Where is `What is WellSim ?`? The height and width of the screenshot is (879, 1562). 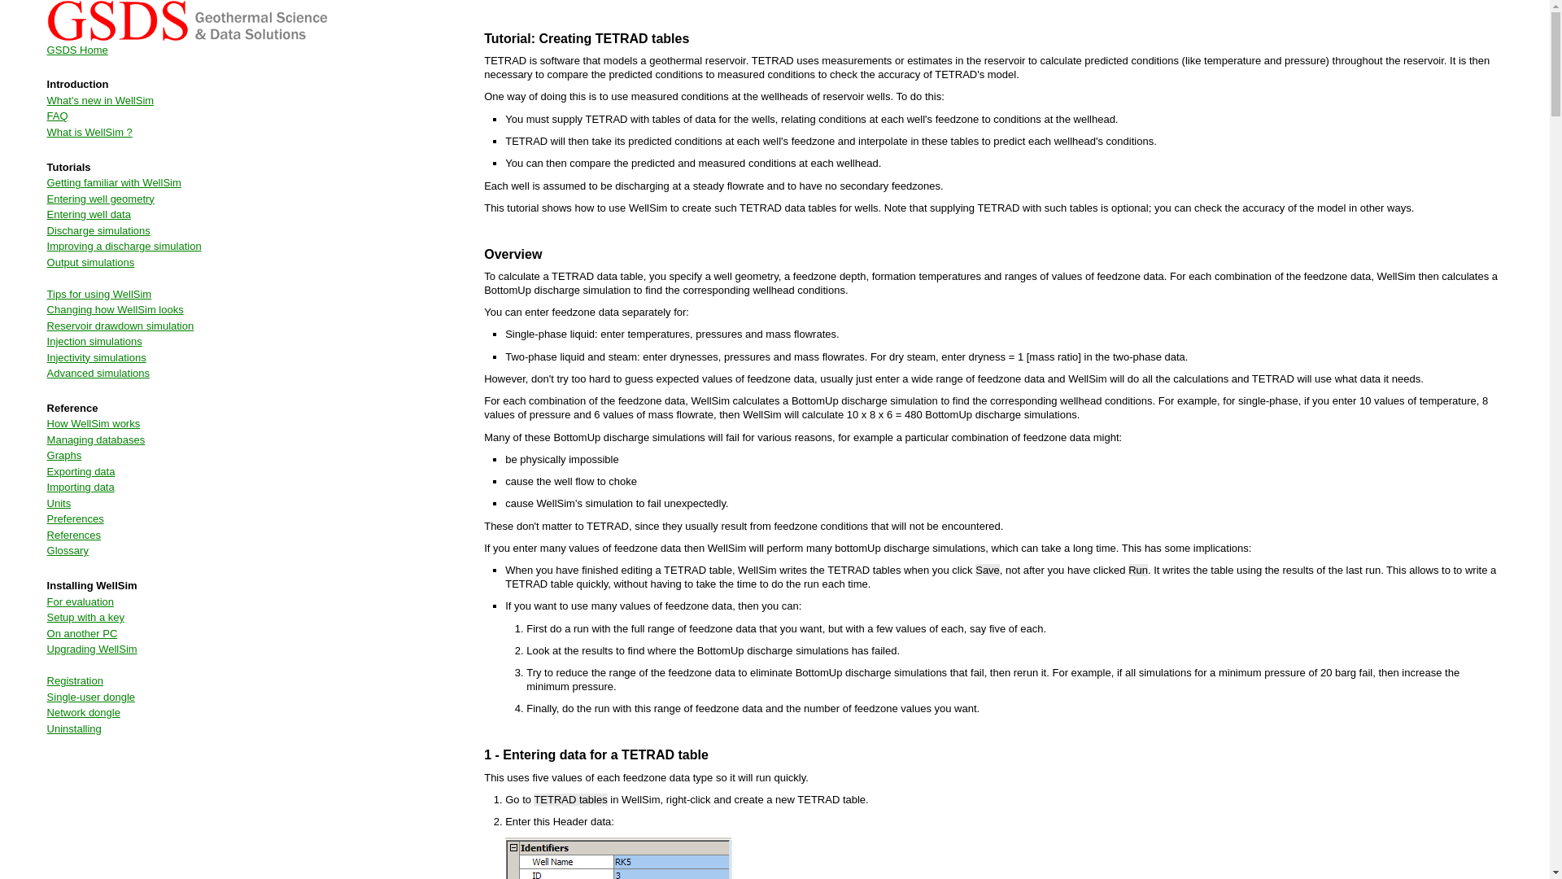 What is WellSim ? is located at coordinates (89, 132).